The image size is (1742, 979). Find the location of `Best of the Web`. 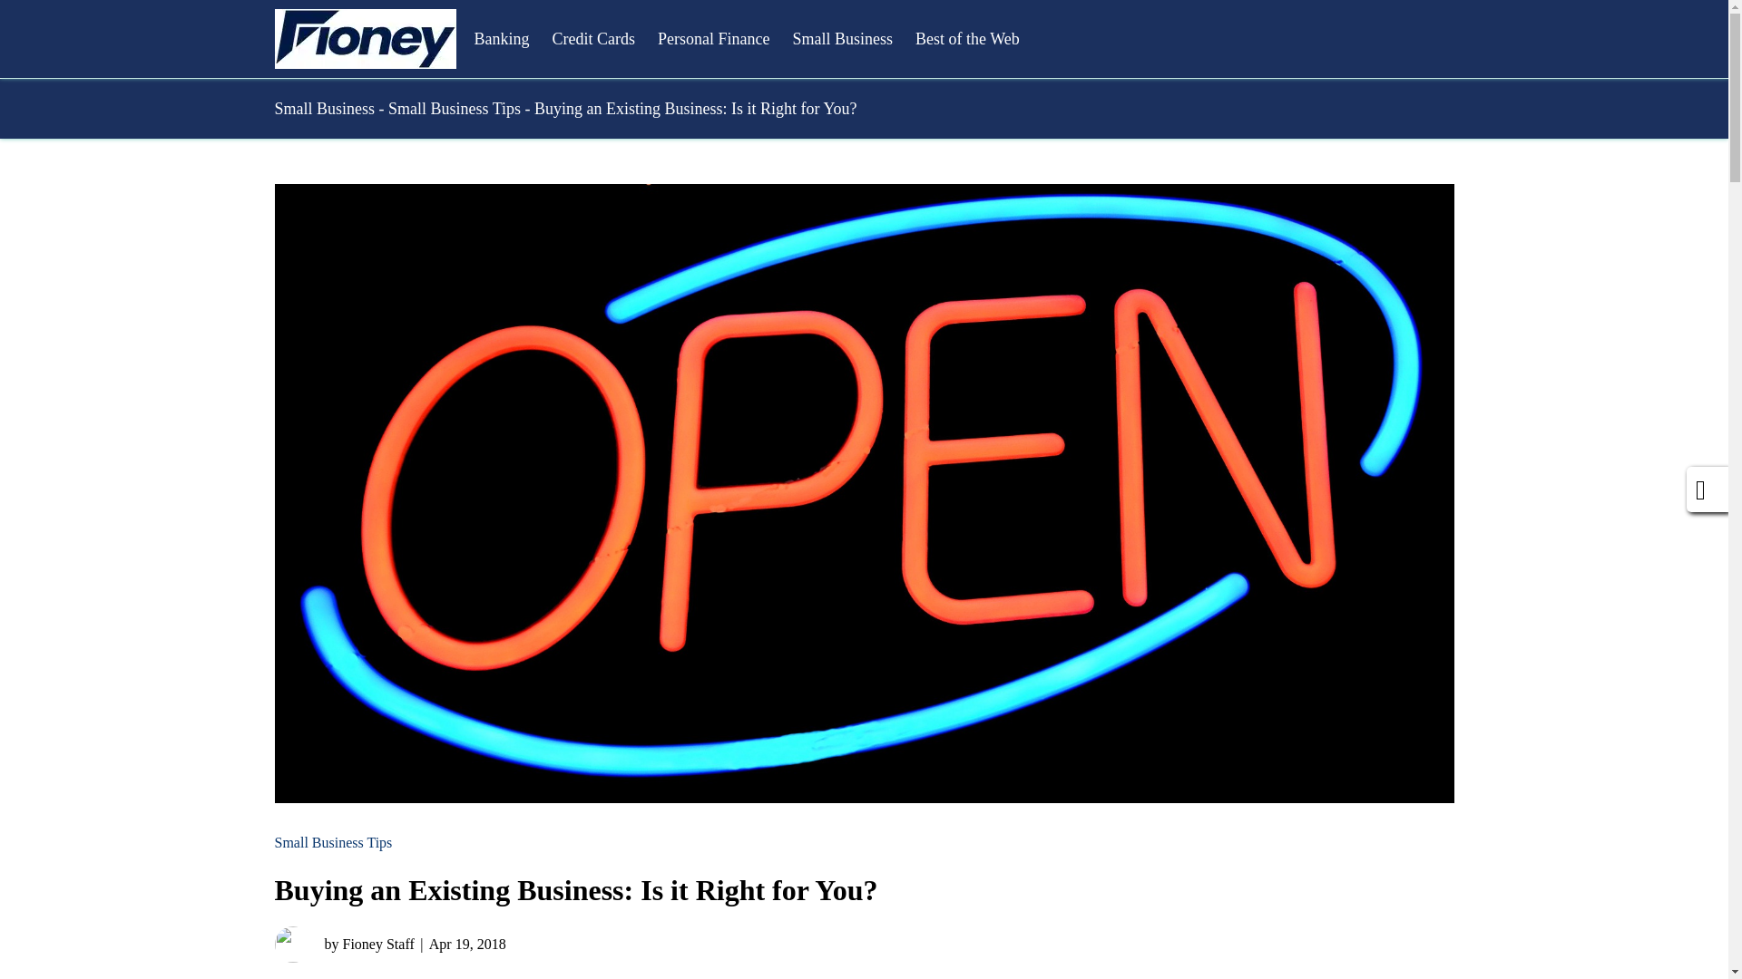

Best of the Web is located at coordinates (967, 38).